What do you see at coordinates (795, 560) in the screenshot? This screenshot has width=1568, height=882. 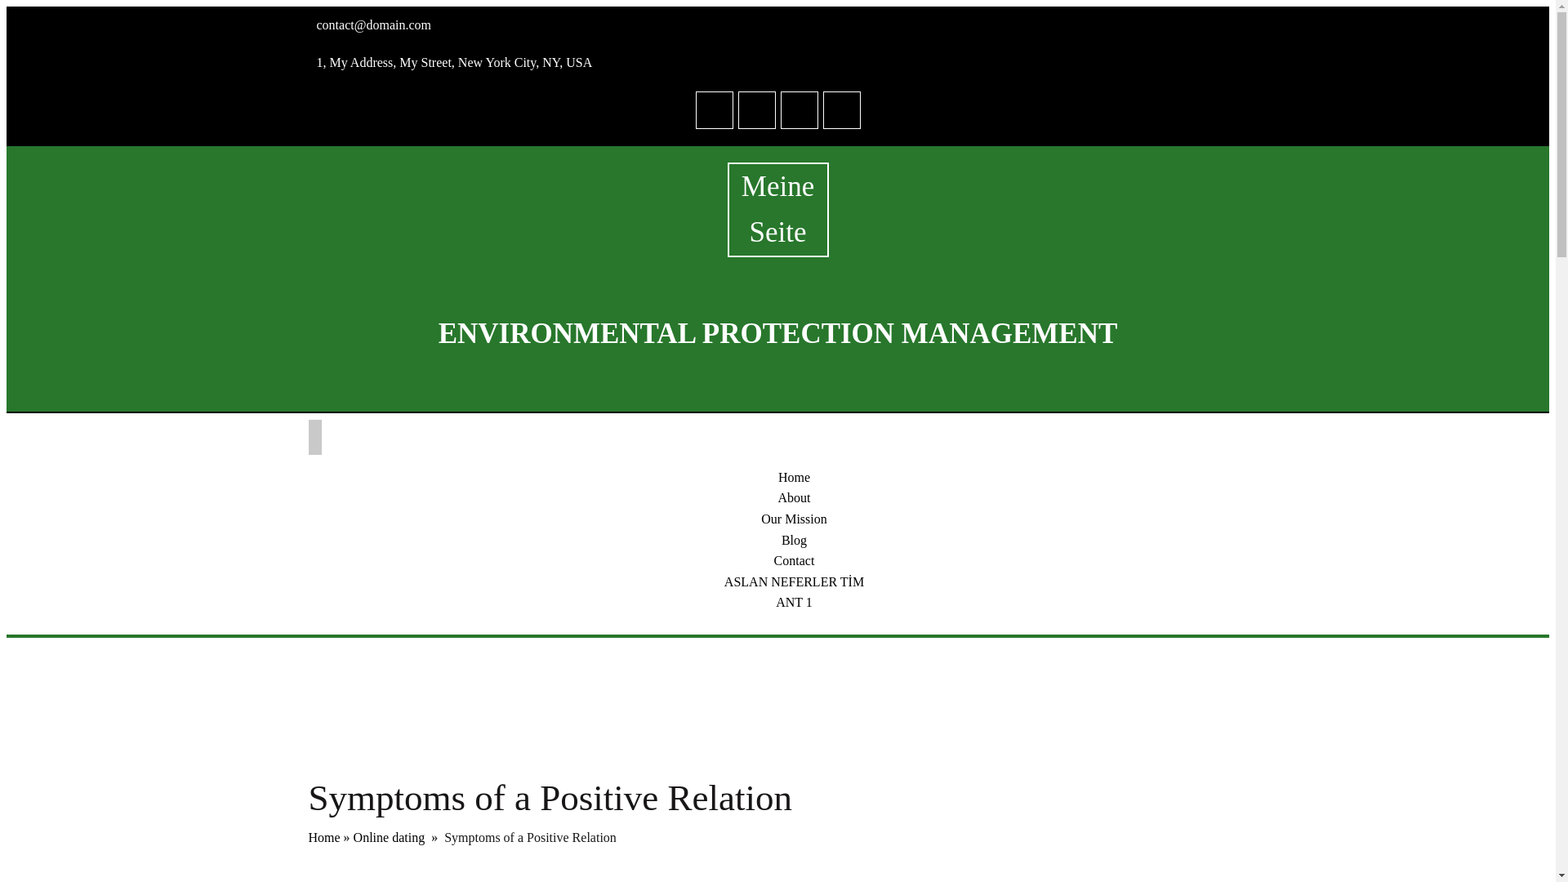 I see `Contact` at bounding box center [795, 560].